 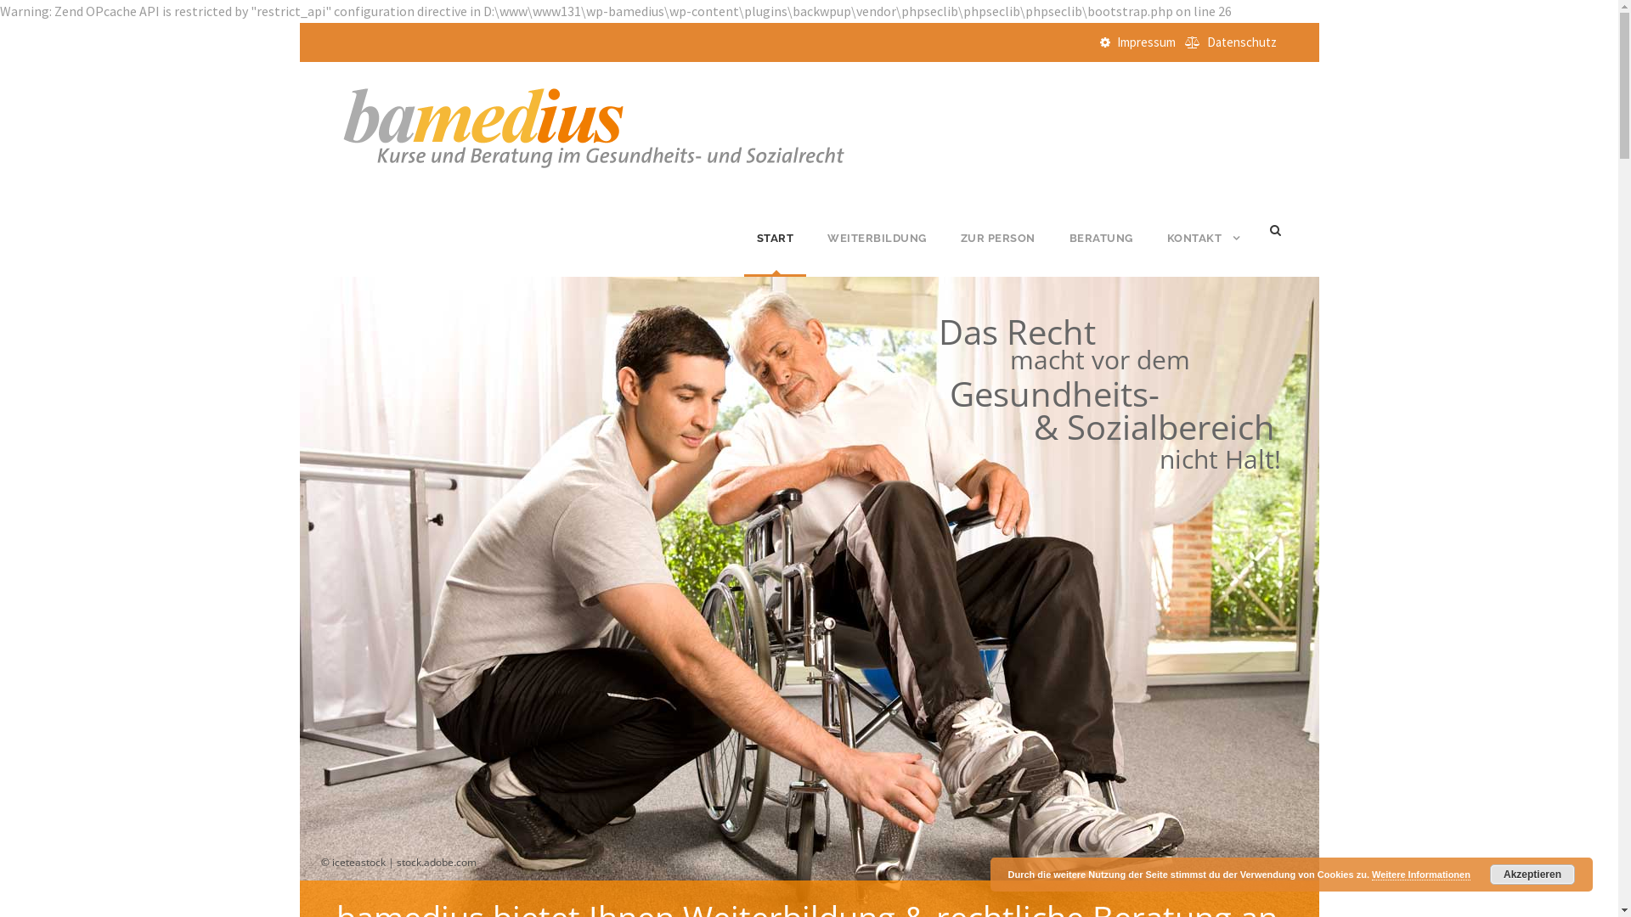 What do you see at coordinates (1532, 875) in the screenshot?
I see `Akzeptieren` at bounding box center [1532, 875].